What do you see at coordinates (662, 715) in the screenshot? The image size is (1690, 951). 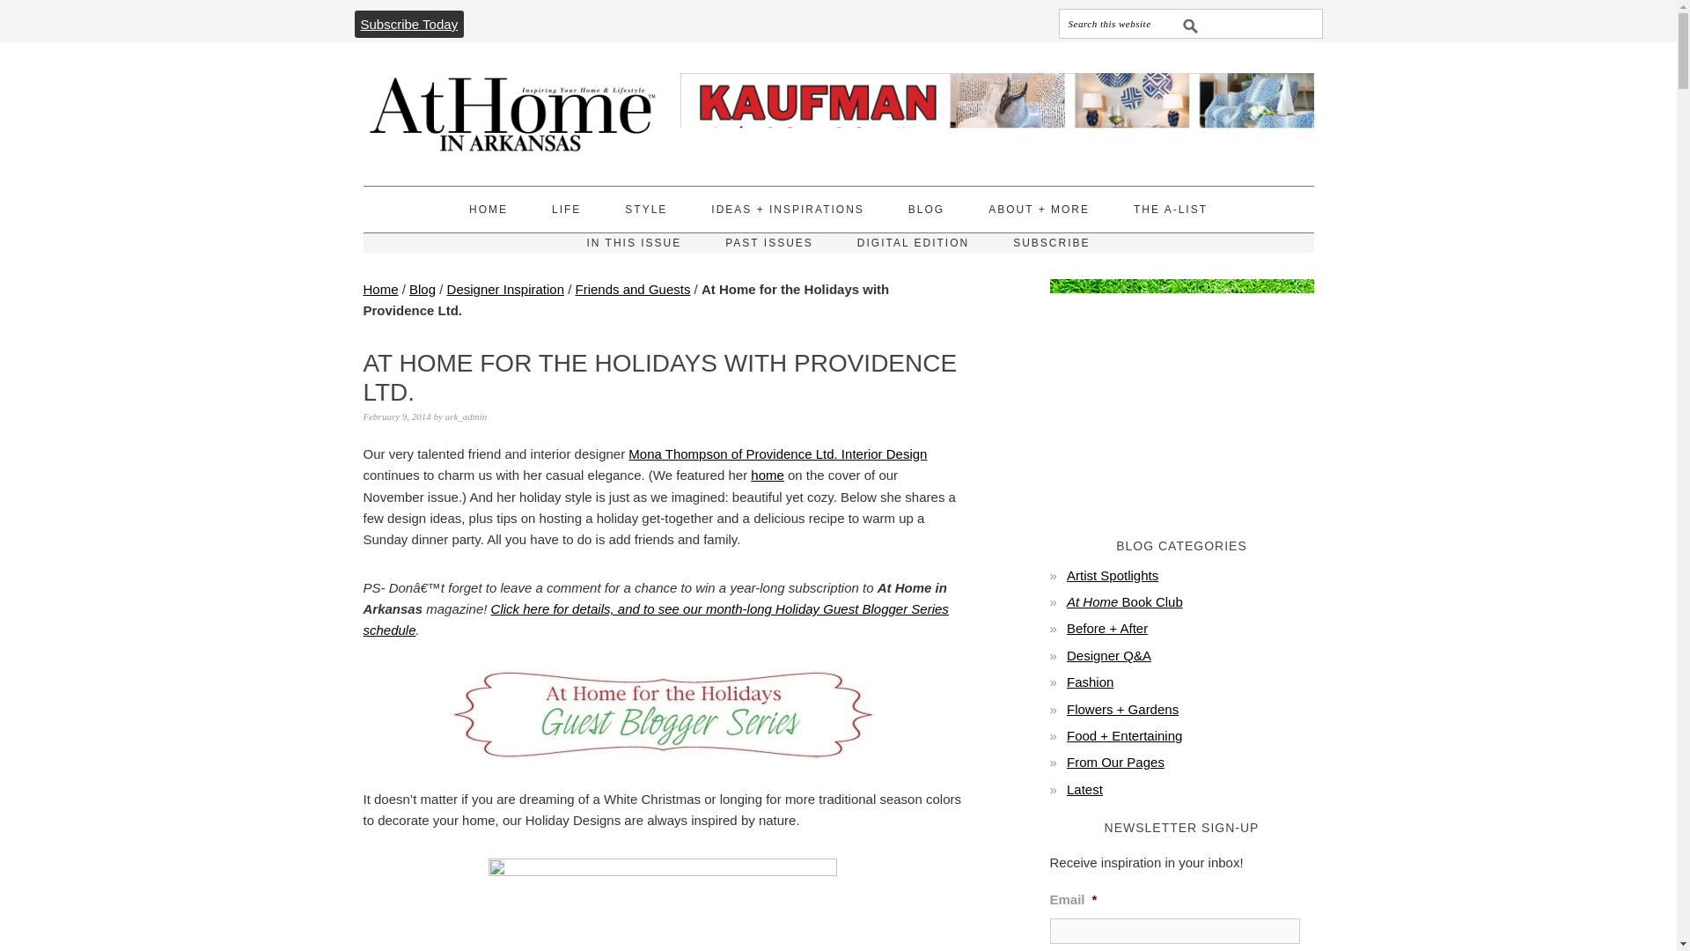 I see `holidaybanner` at bounding box center [662, 715].